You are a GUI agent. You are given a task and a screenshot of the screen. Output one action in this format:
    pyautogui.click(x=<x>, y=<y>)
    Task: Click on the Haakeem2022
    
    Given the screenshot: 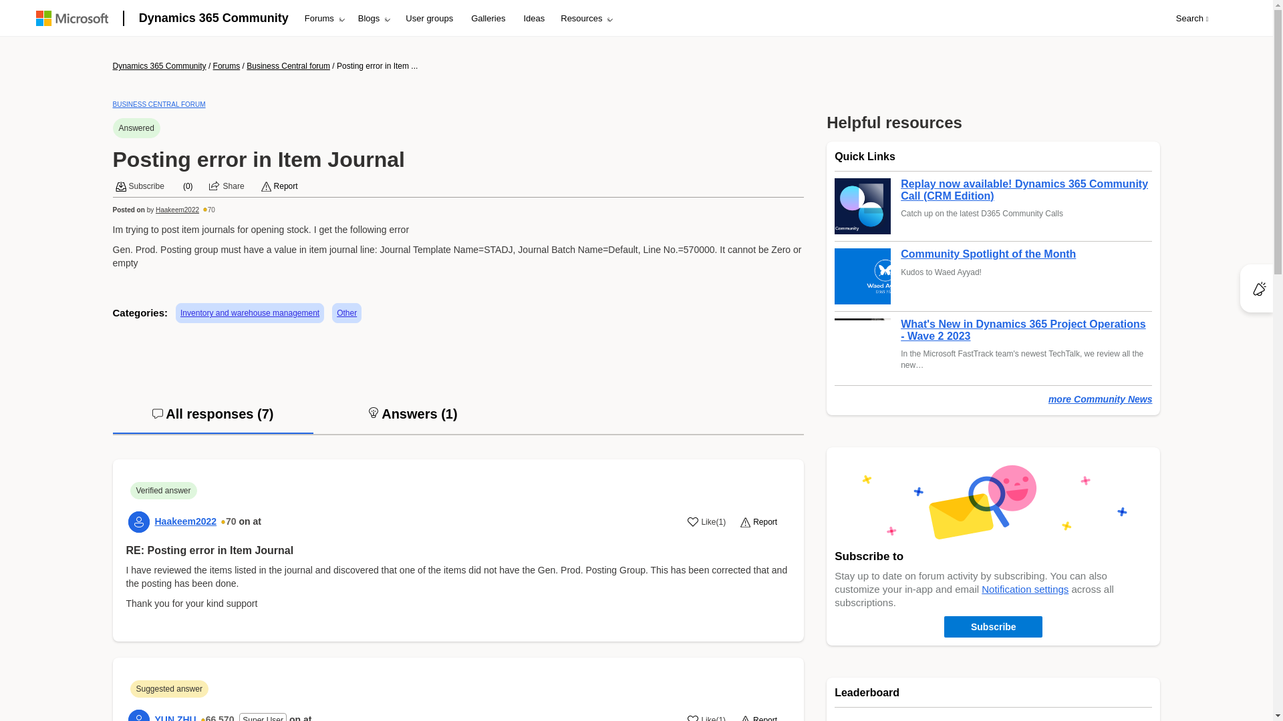 What is the action you would take?
    pyautogui.click(x=176, y=210)
    